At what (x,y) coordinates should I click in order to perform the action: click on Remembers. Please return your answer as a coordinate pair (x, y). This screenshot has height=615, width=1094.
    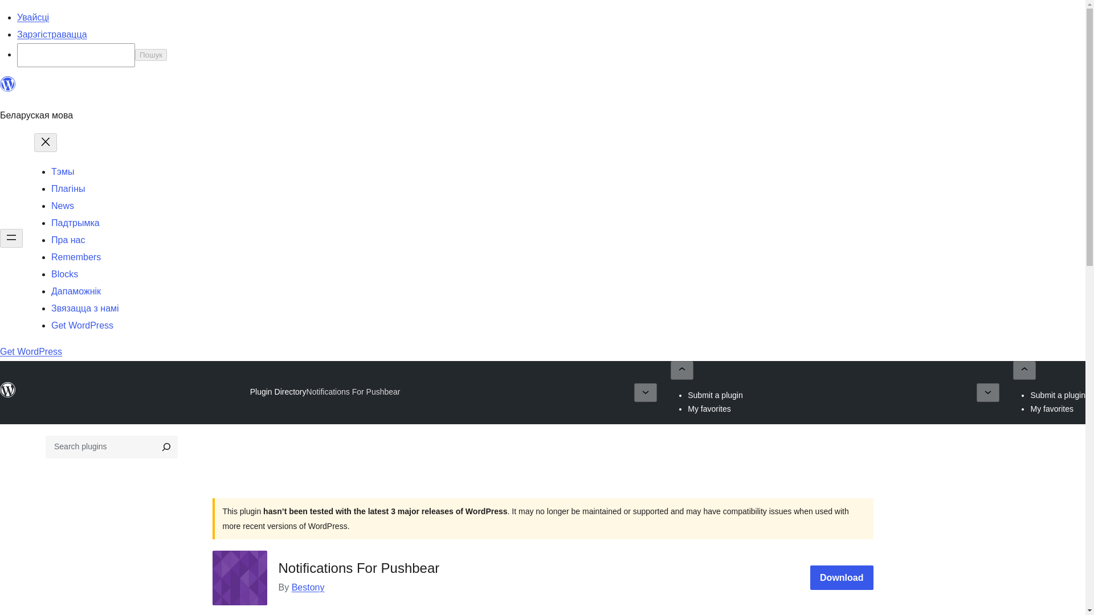
    Looking at the image, I should click on (76, 257).